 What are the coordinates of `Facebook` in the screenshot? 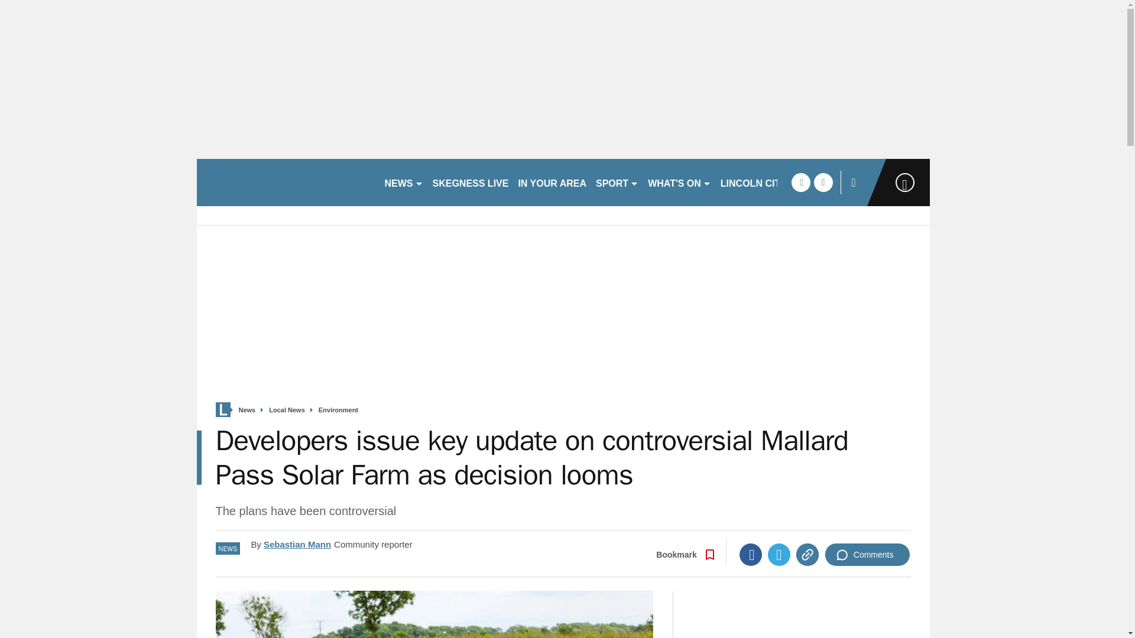 It's located at (751, 554).